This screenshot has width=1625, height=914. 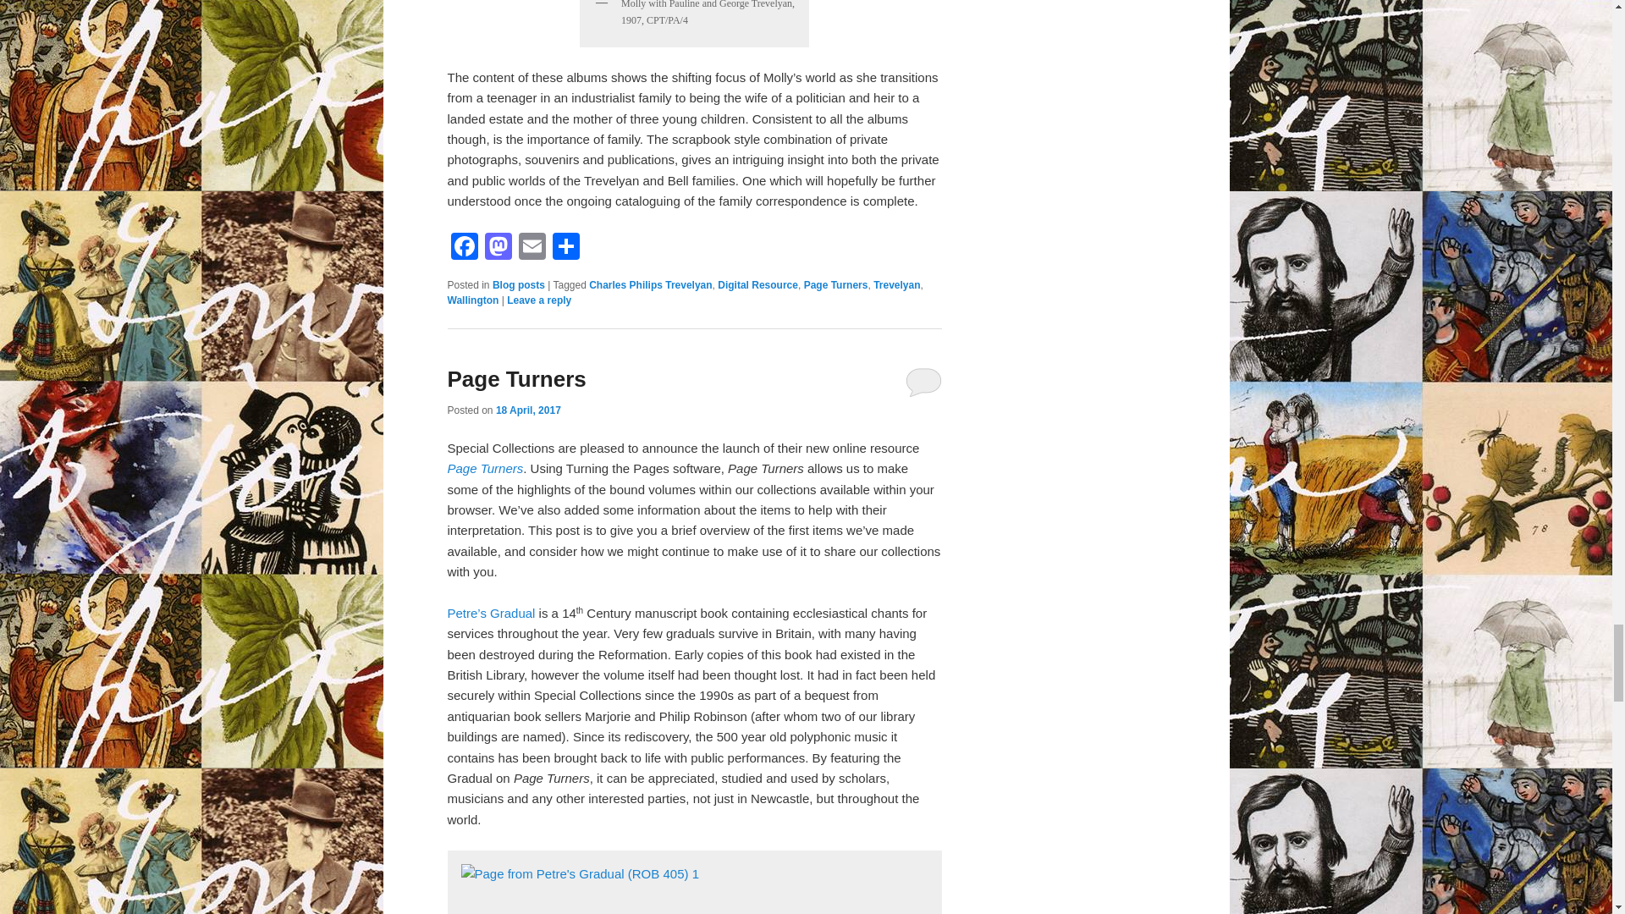 I want to click on Mastodon, so click(x=498, y=249).